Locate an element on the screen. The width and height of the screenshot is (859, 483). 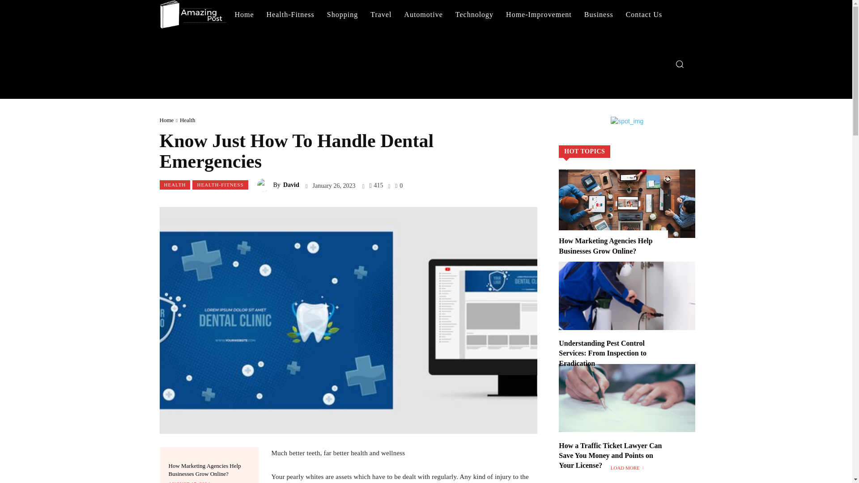
Automotive is located at coordinates (423, 14).